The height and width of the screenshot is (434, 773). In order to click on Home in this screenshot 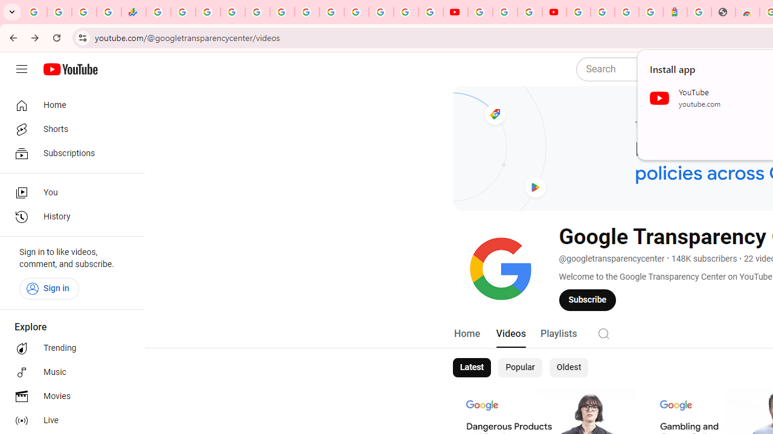, I will do `click(69, 105)`.